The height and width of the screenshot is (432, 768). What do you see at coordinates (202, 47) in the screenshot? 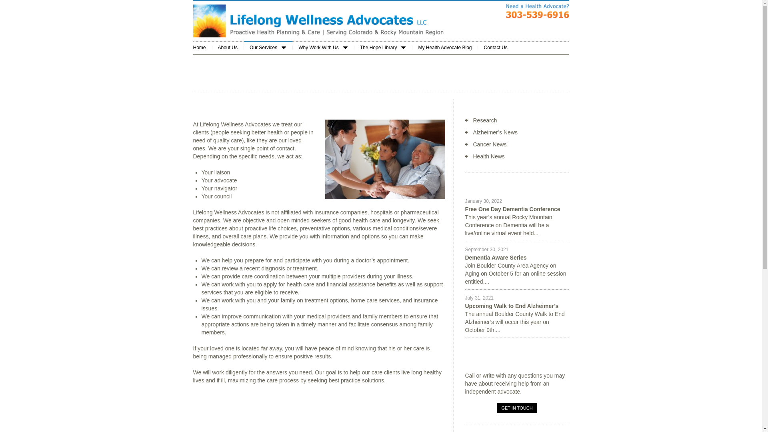
I see `Home` at bounding box center [202, 47].